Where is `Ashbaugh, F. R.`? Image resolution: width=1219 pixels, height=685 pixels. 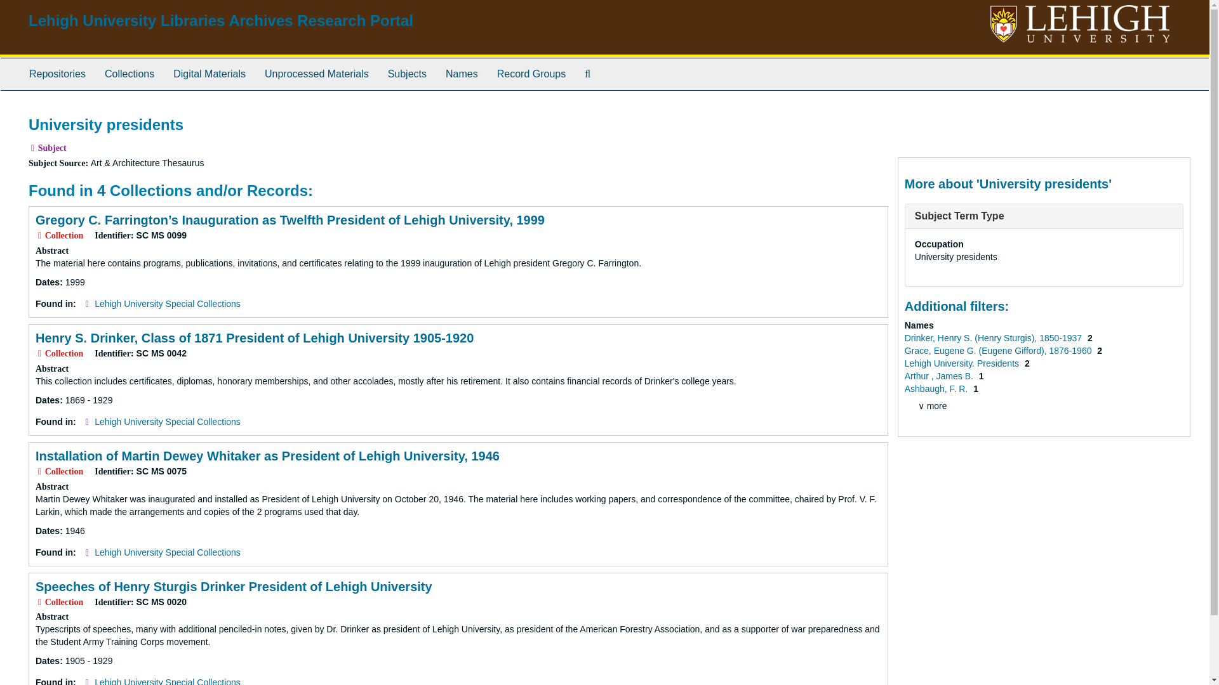
Ashbaugh, F. R. is located at coordinates (937, 388).